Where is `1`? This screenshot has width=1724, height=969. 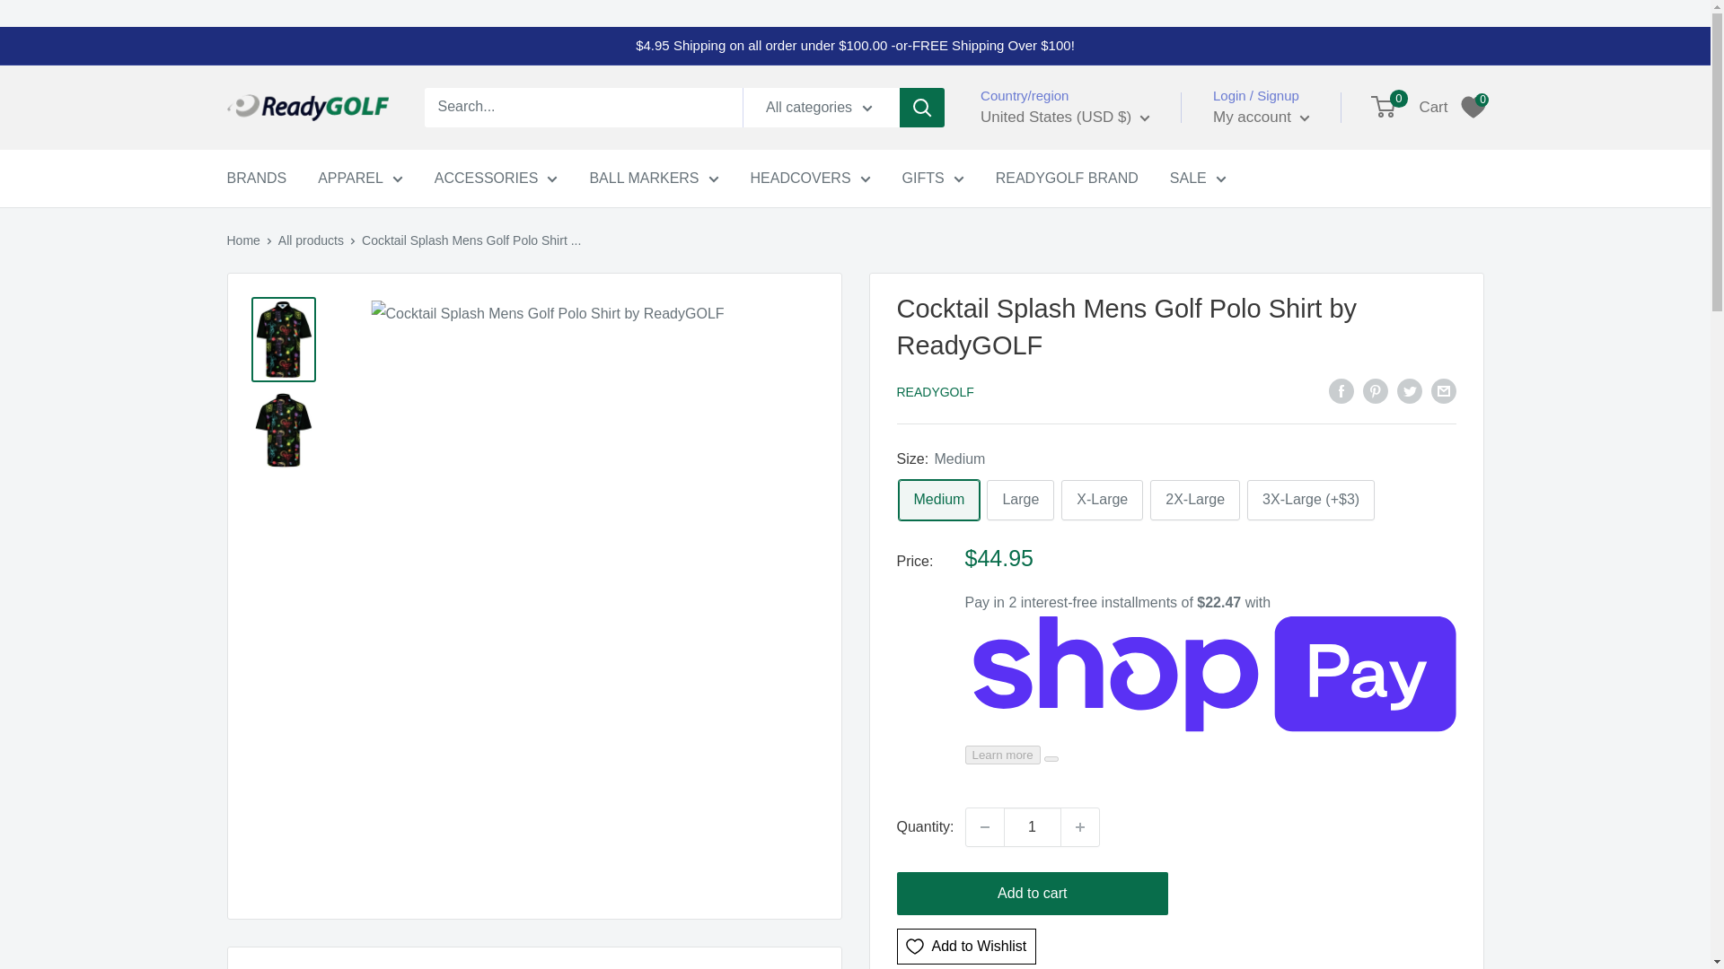
1 is located at coordinates (1033, 826).